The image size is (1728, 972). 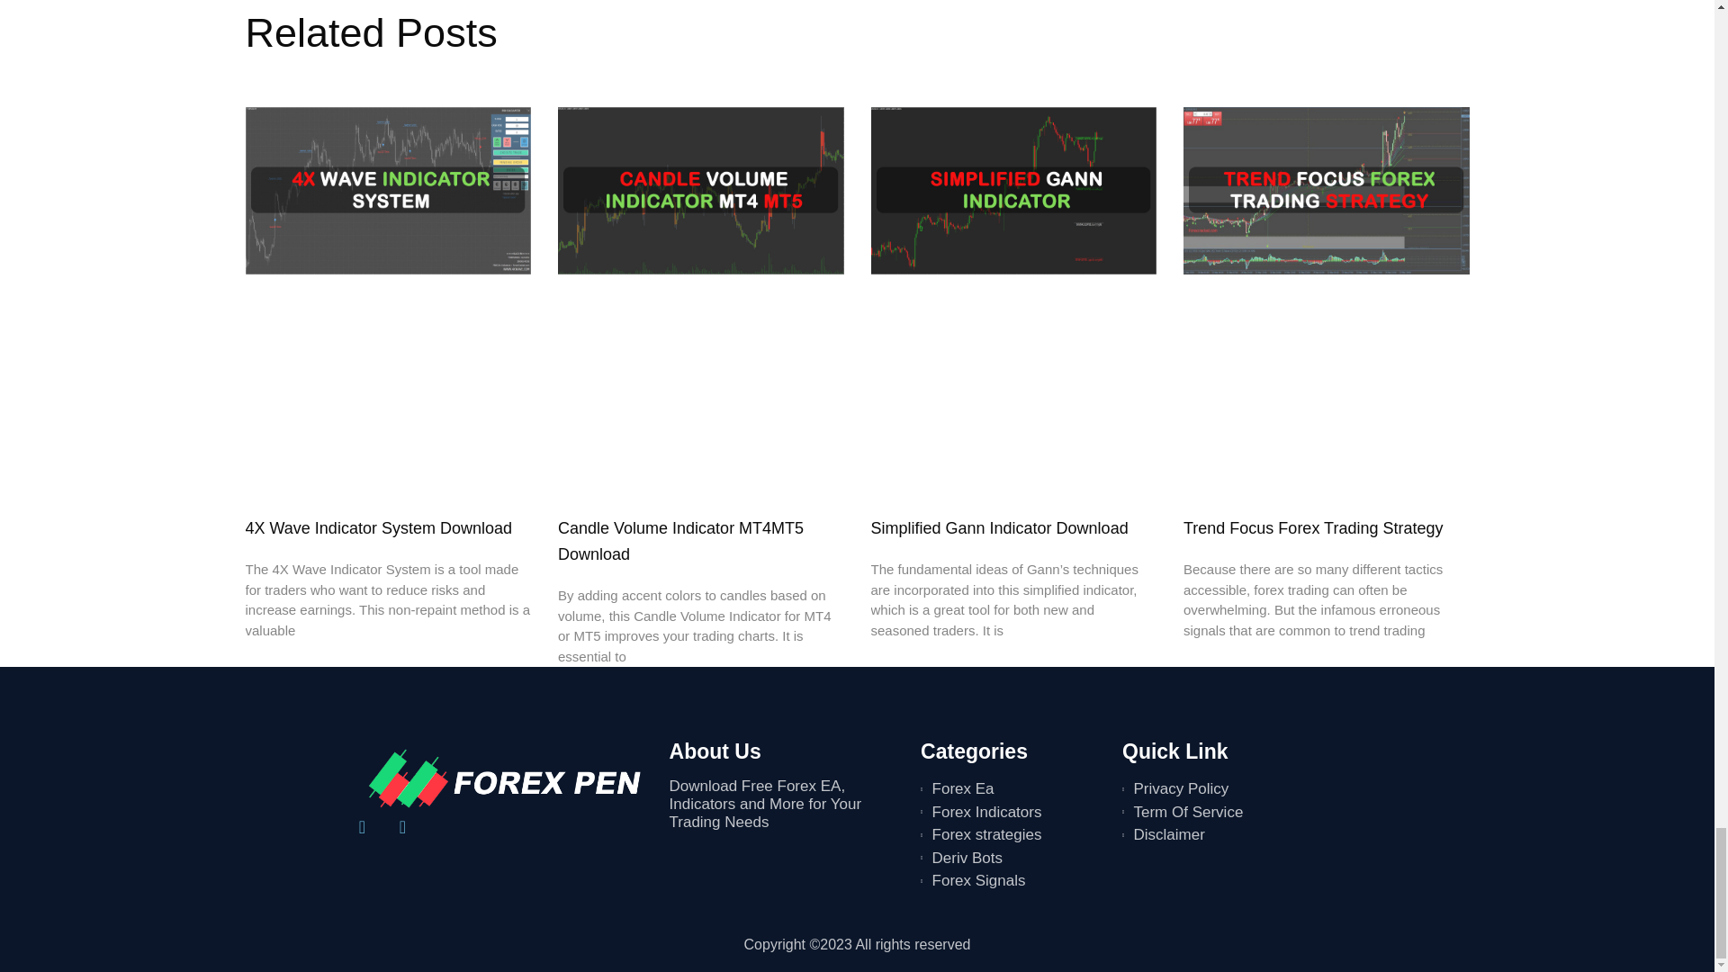 I want to click on 4X Wave Indicator System Download, so click(x=378, y=527).